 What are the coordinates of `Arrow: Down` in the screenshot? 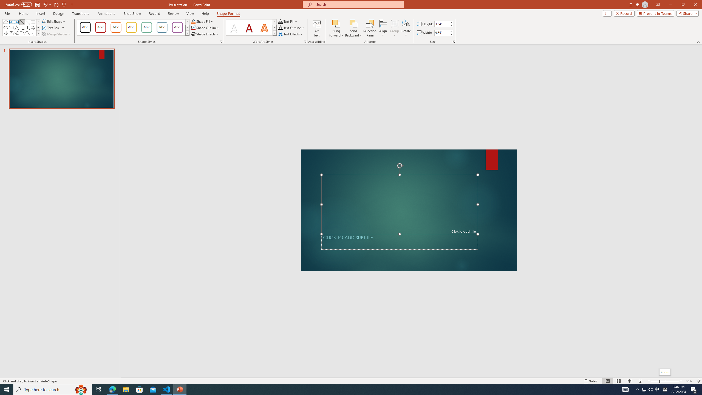 It's located at (5, 33).